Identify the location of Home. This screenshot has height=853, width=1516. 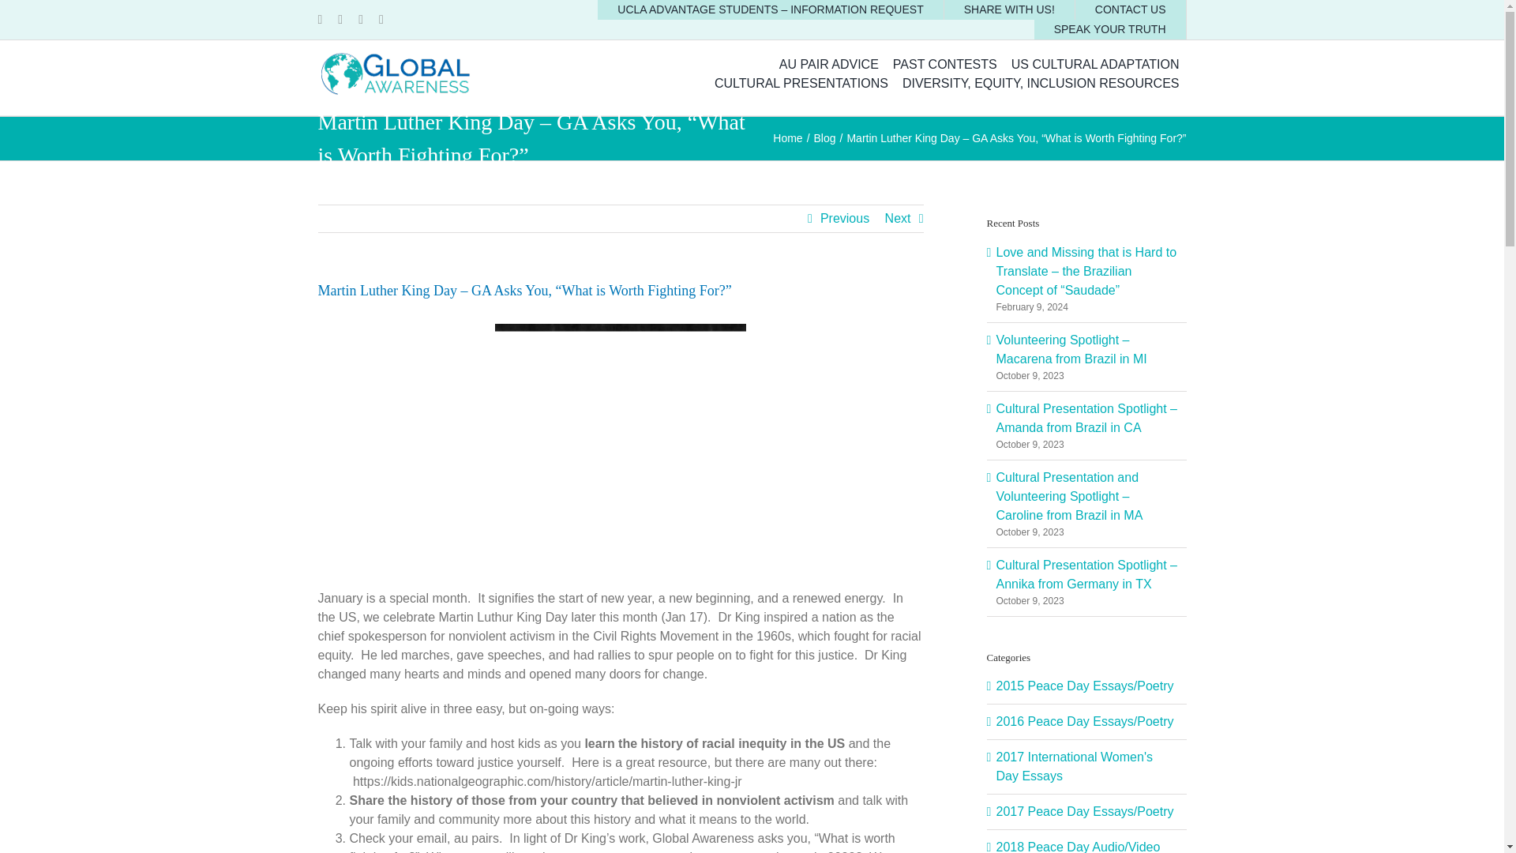
(787, 137).